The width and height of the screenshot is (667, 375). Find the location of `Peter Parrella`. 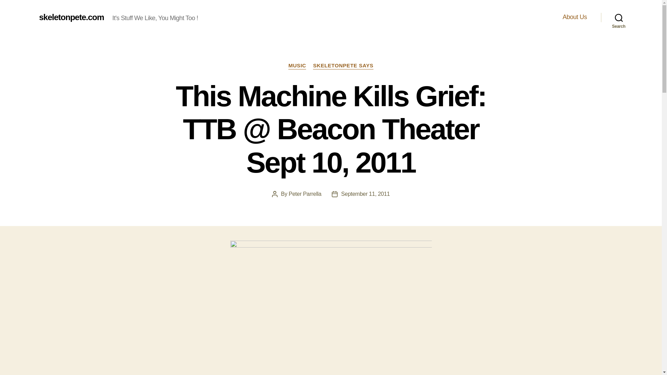

Peter Parrella is located at coordinates (305, 194).